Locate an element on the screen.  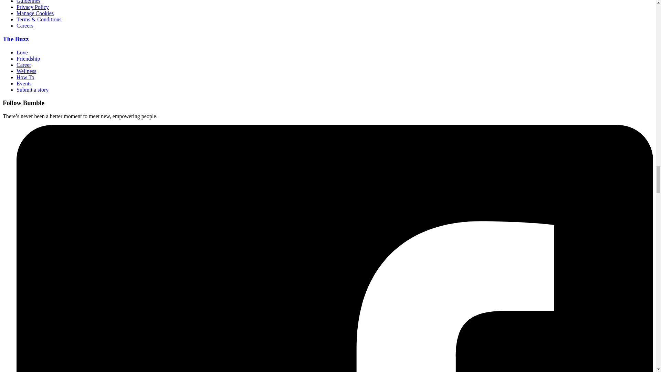
Privacy Policy is located at coordinates (33, 7).